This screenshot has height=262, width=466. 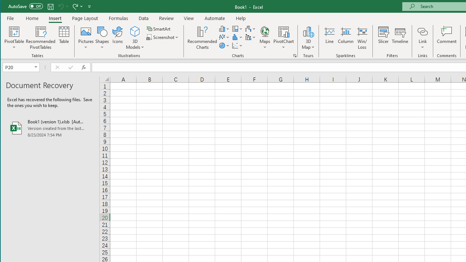 What do you see at coordinates (159, 28) in the screenshot?
I see `SmartArt...` at bounding box center [159, 28].